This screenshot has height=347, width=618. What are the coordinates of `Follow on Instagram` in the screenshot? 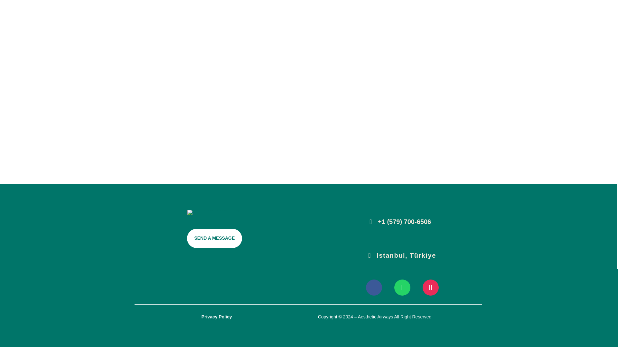 It's located at (431, 288).